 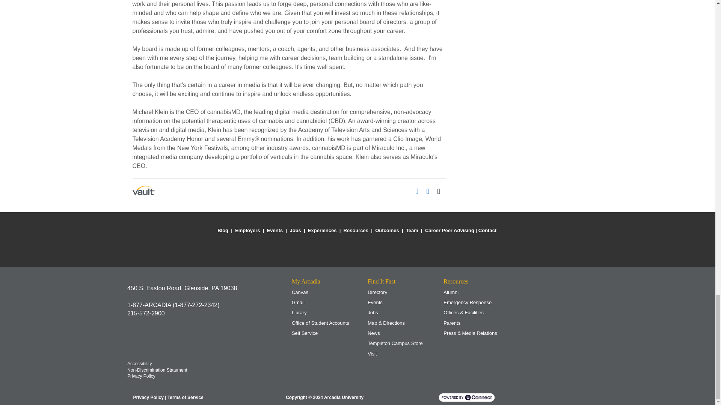 What do you see at coordinates (441, 190) in the screenshot?
I see `Click to share on Twitter` at bounding box center [441, 190].